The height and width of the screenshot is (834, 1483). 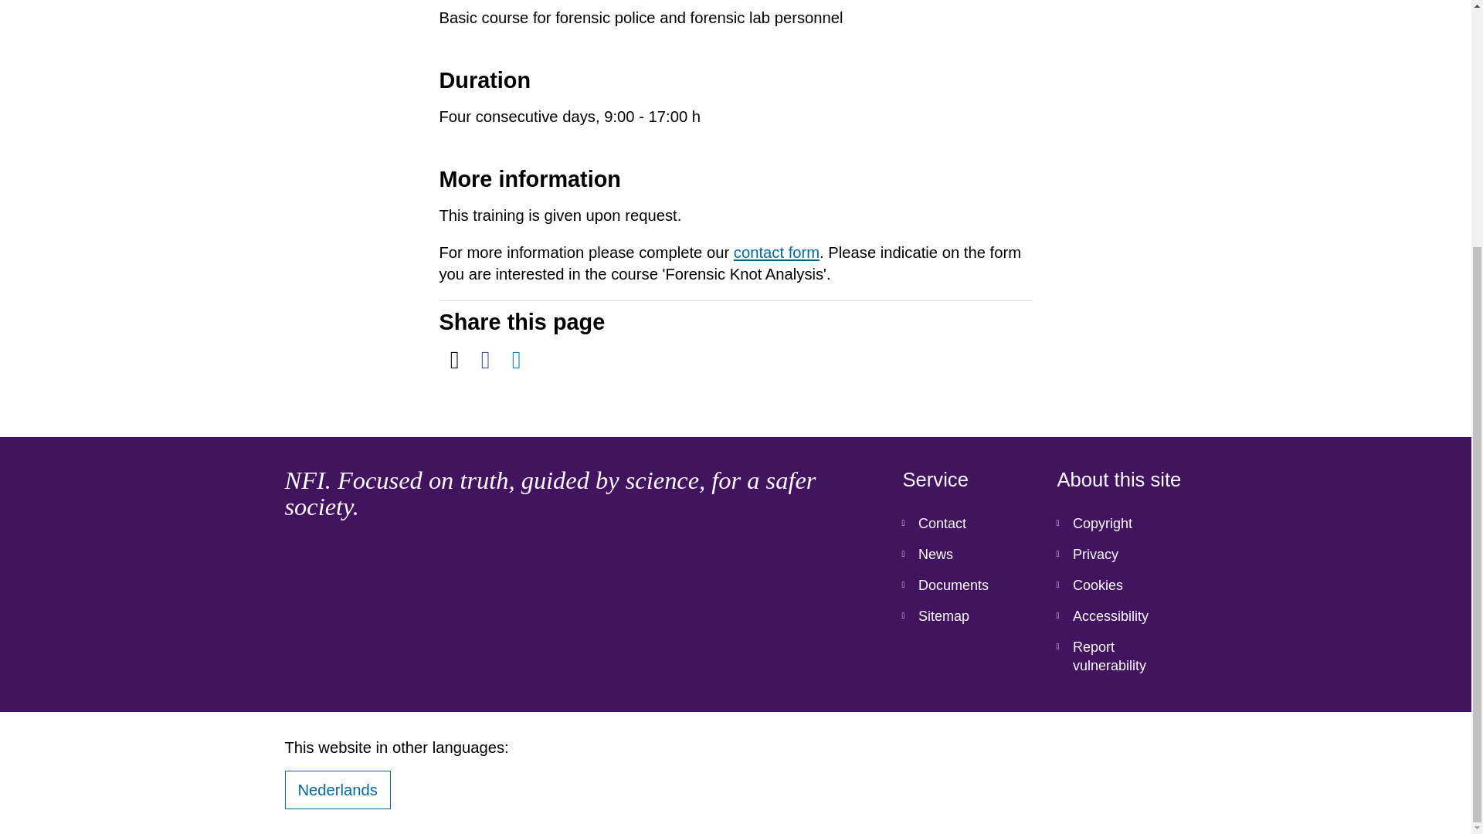 I want to click on Share this page on your Facebook account, so click(x=485, y=360).